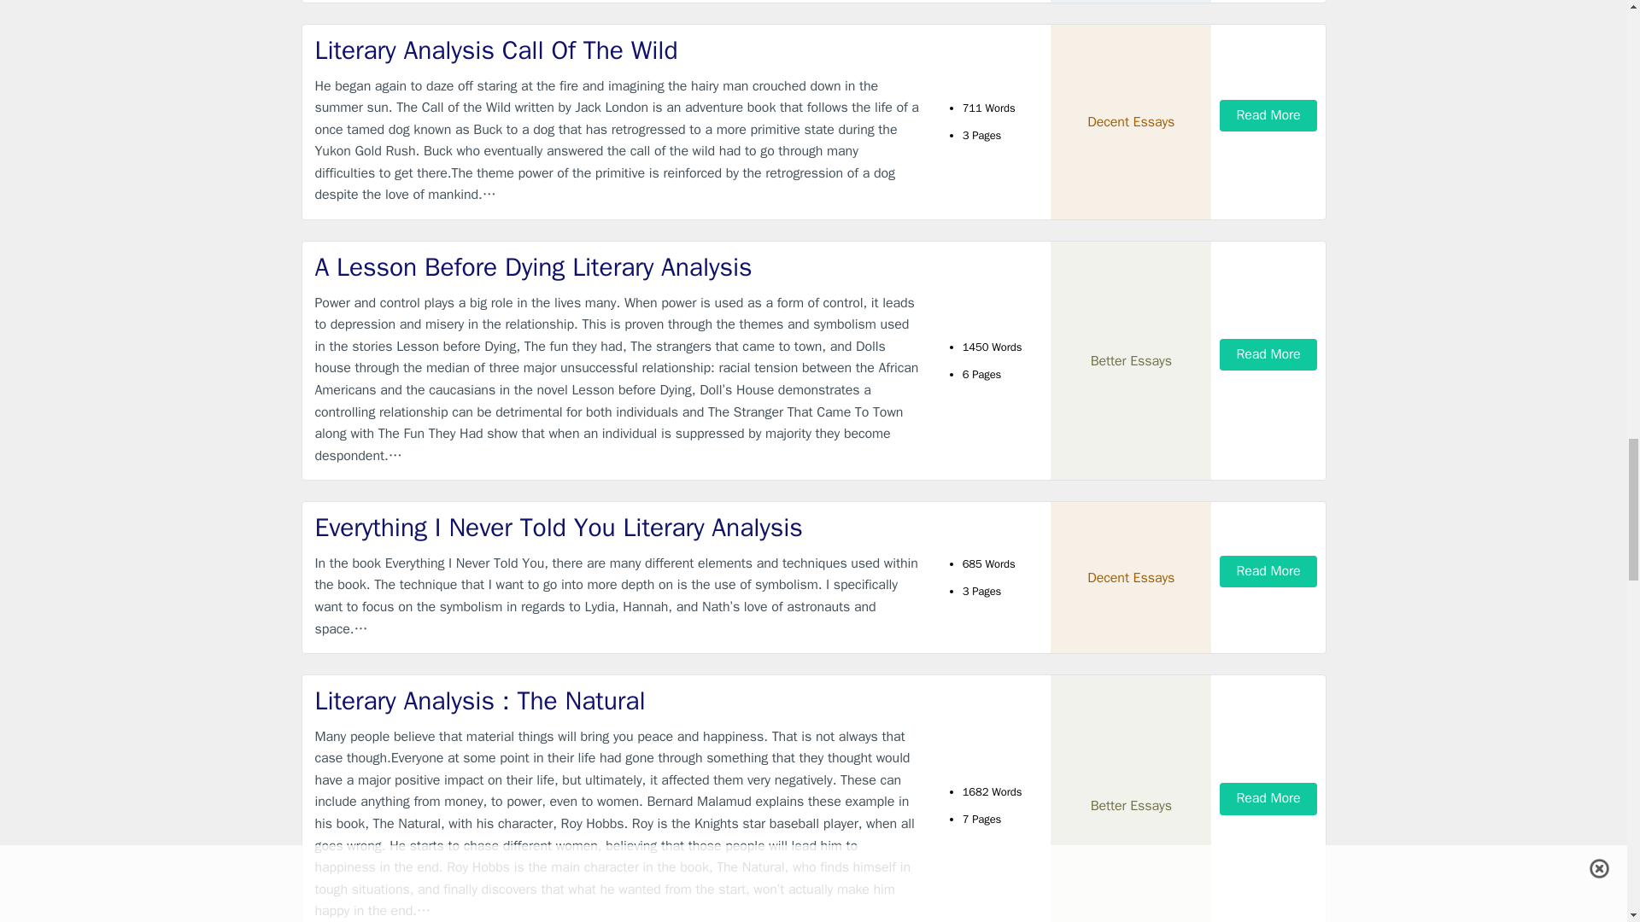  What do you see at coordinates (1268, 355) in the screenshot?
I see `Read More` at bounding box center [1268, 355].